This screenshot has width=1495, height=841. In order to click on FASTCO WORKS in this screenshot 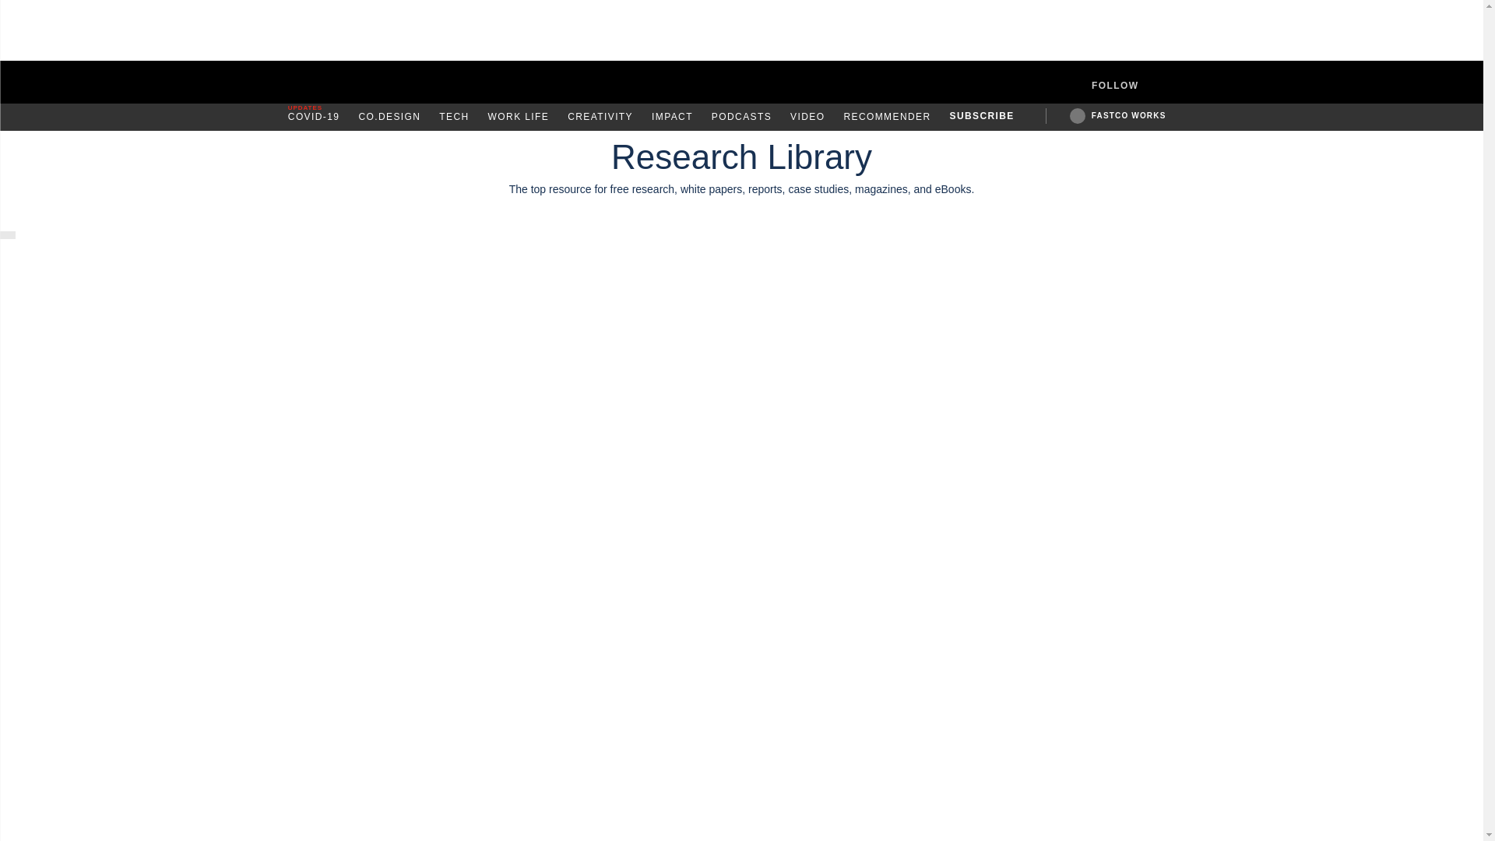, I will do `click(1128, 115)`.